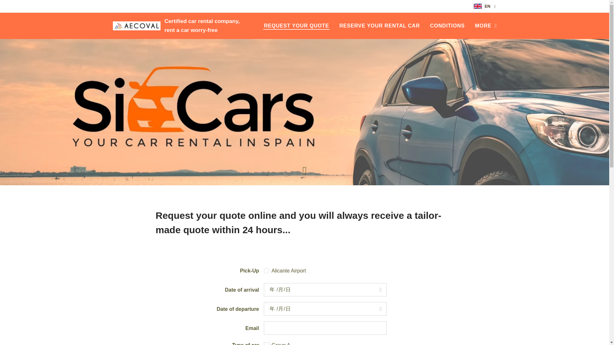 This screenshot has width=614, height=345. I want to click on MORE, so click(483, 26).